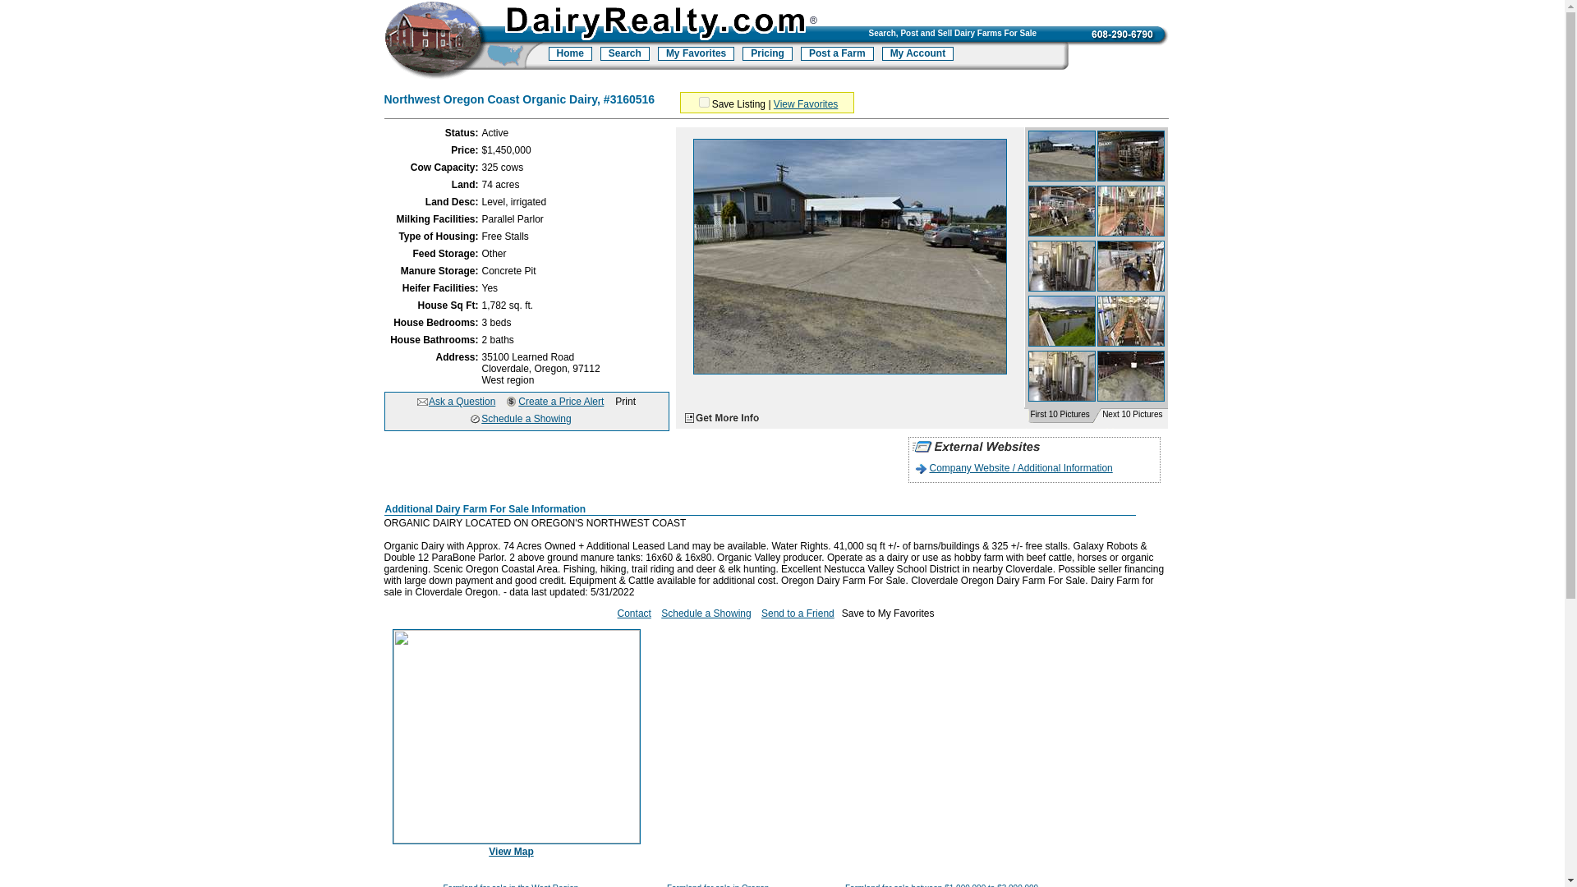 The image size is (1577, 887). What do you see at coordinates (704, 102) in the screenshot?
I see `on` at bounding box center [704, 102].